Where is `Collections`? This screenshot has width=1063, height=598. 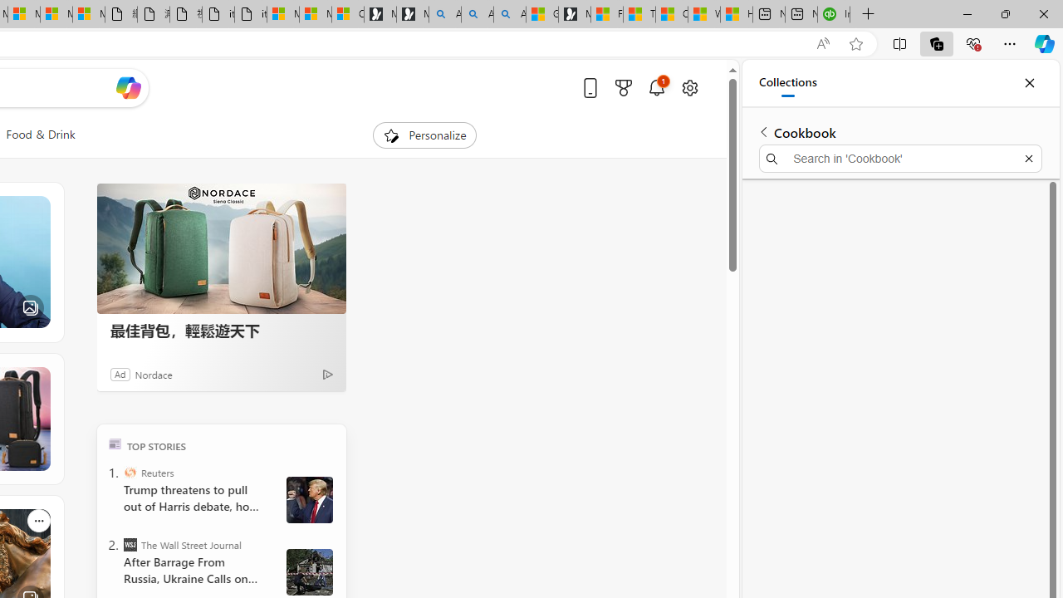 Collections is located at coordinates (787, 83).